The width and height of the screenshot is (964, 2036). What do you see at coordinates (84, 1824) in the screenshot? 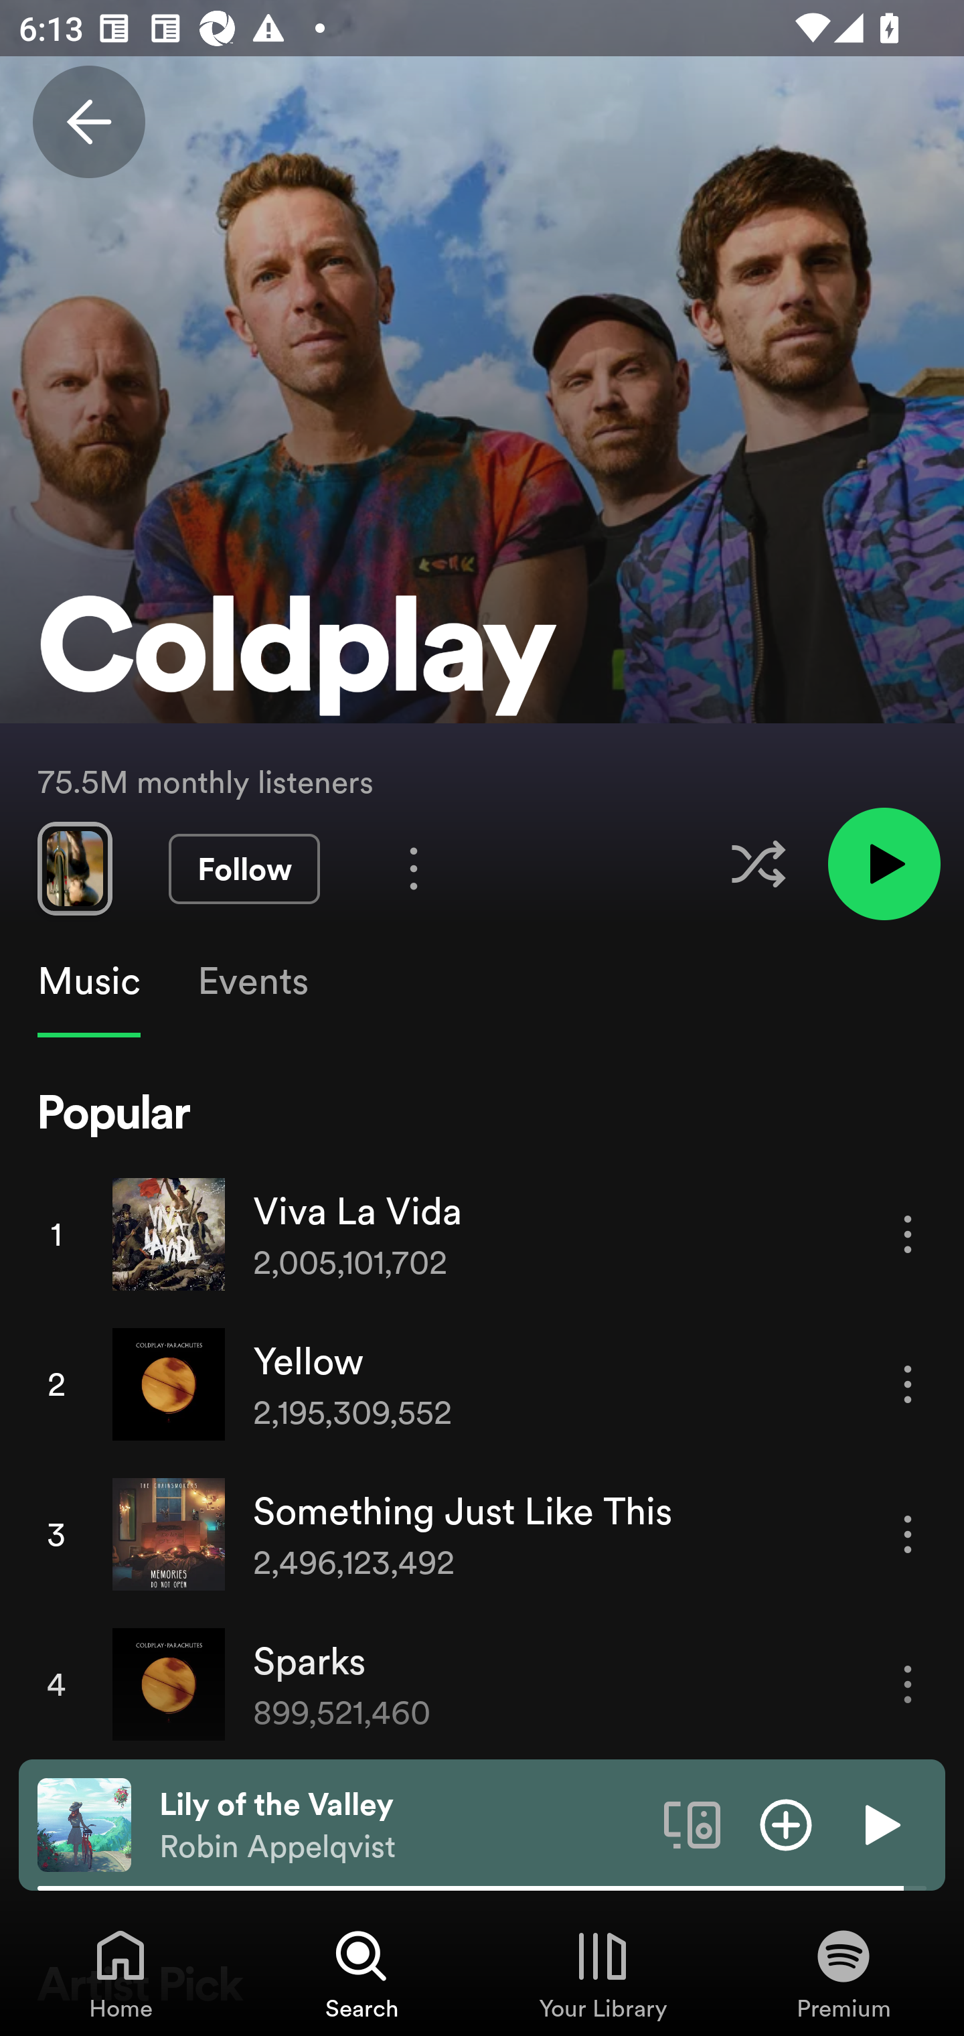
I see `The cover art of the currently playing track` at bounding box center [84, 1824].